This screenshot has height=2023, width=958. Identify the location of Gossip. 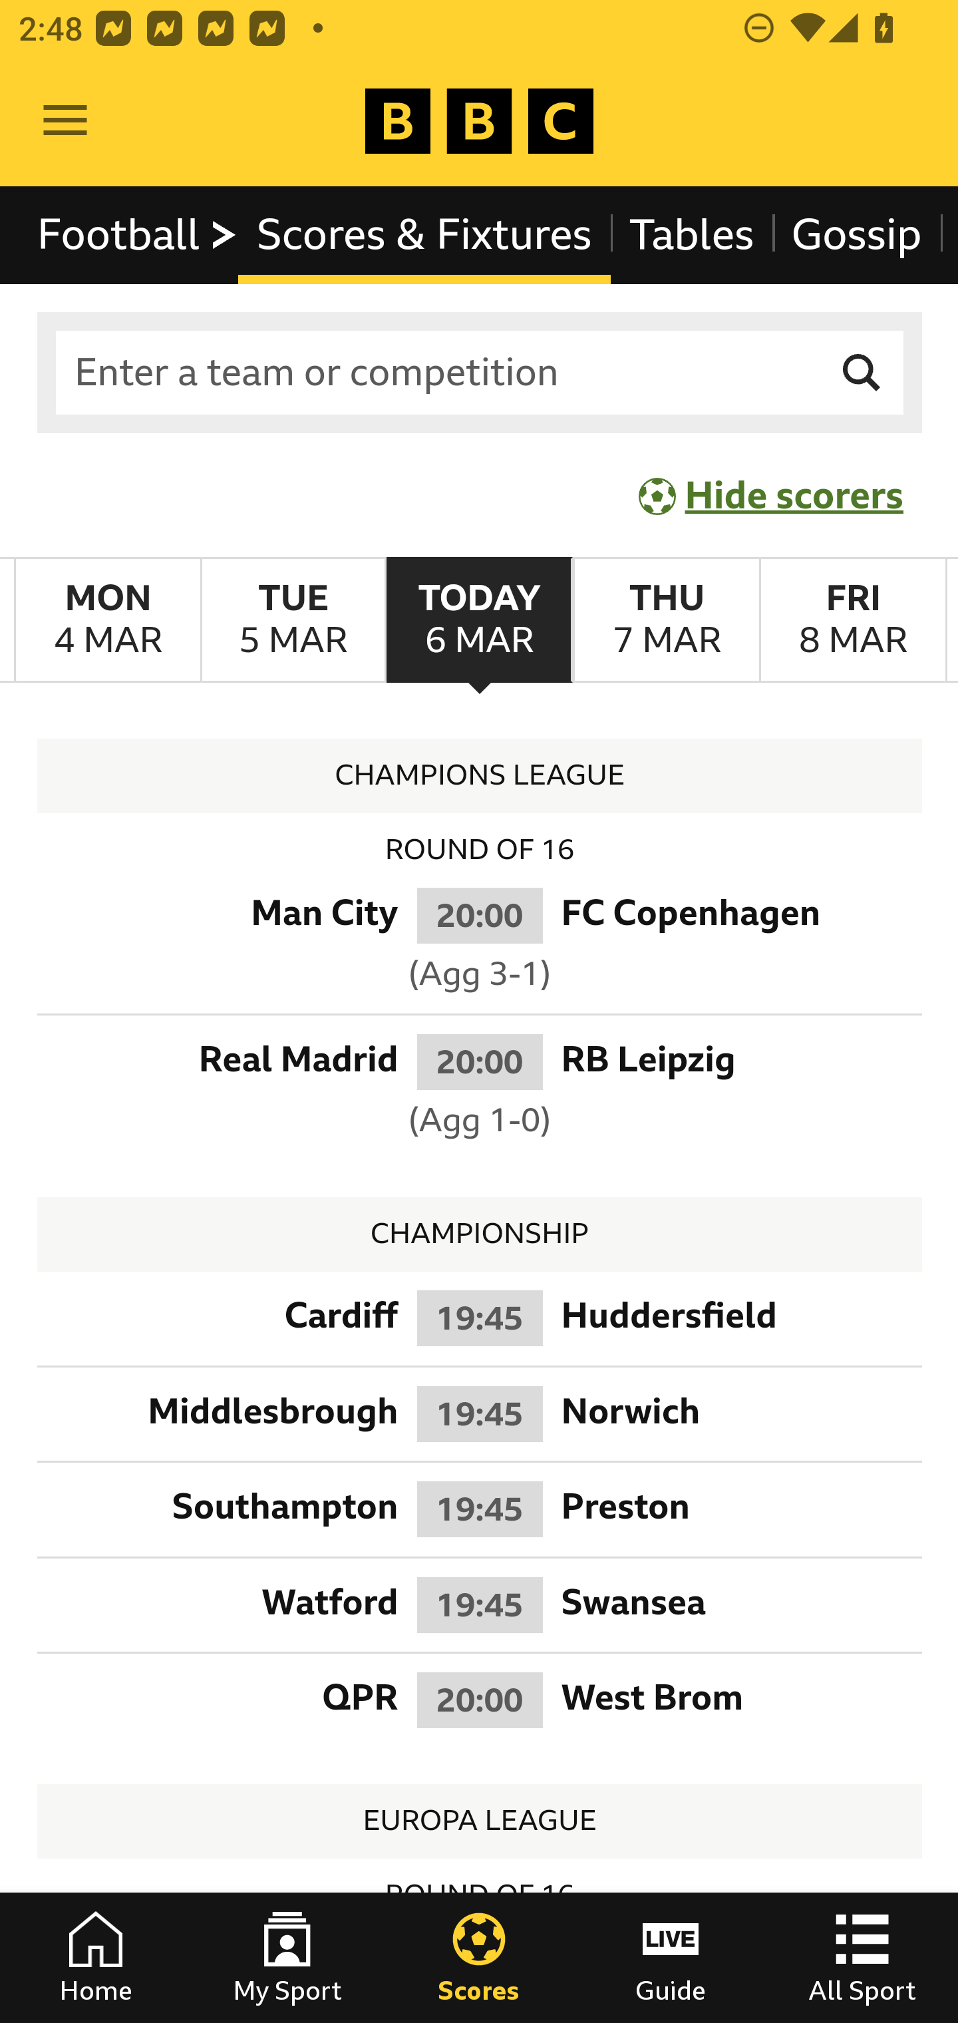
(856, 234).